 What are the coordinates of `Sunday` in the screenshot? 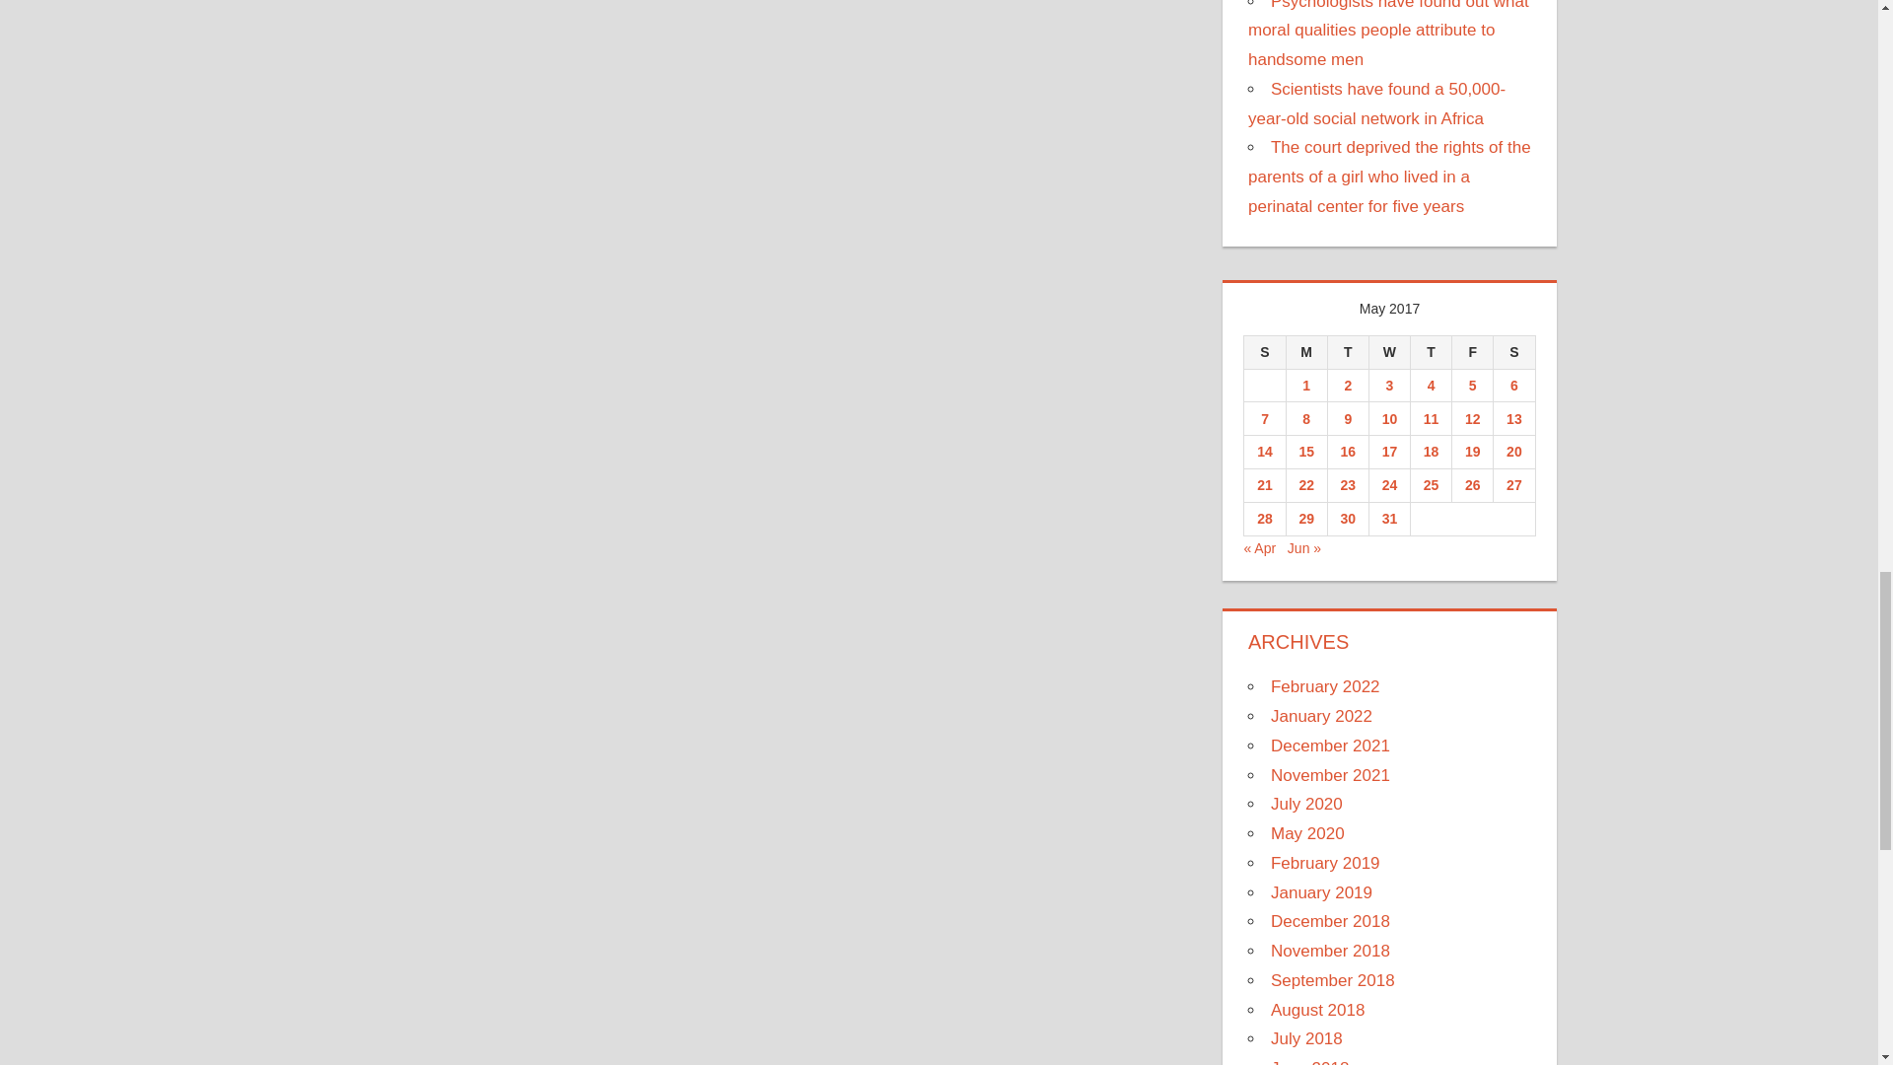 It's located at (1264, 351).